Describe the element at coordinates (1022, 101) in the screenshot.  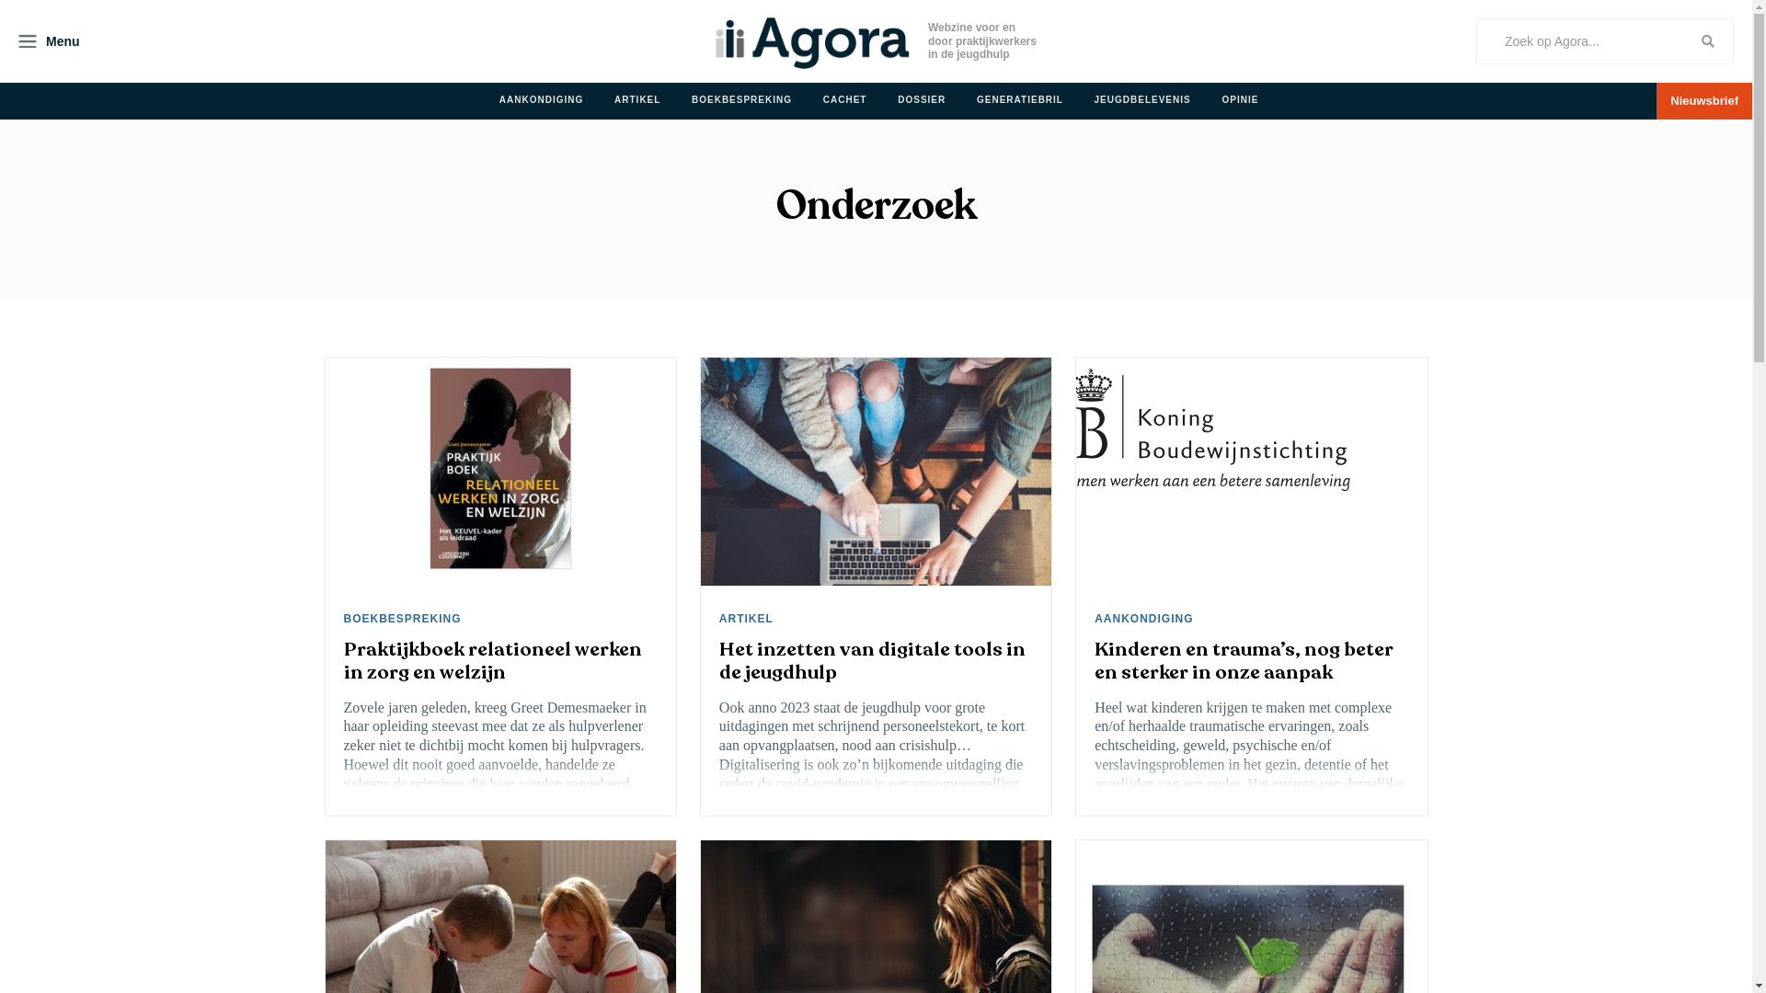
I see `GENERATIEBRIL` at that location.